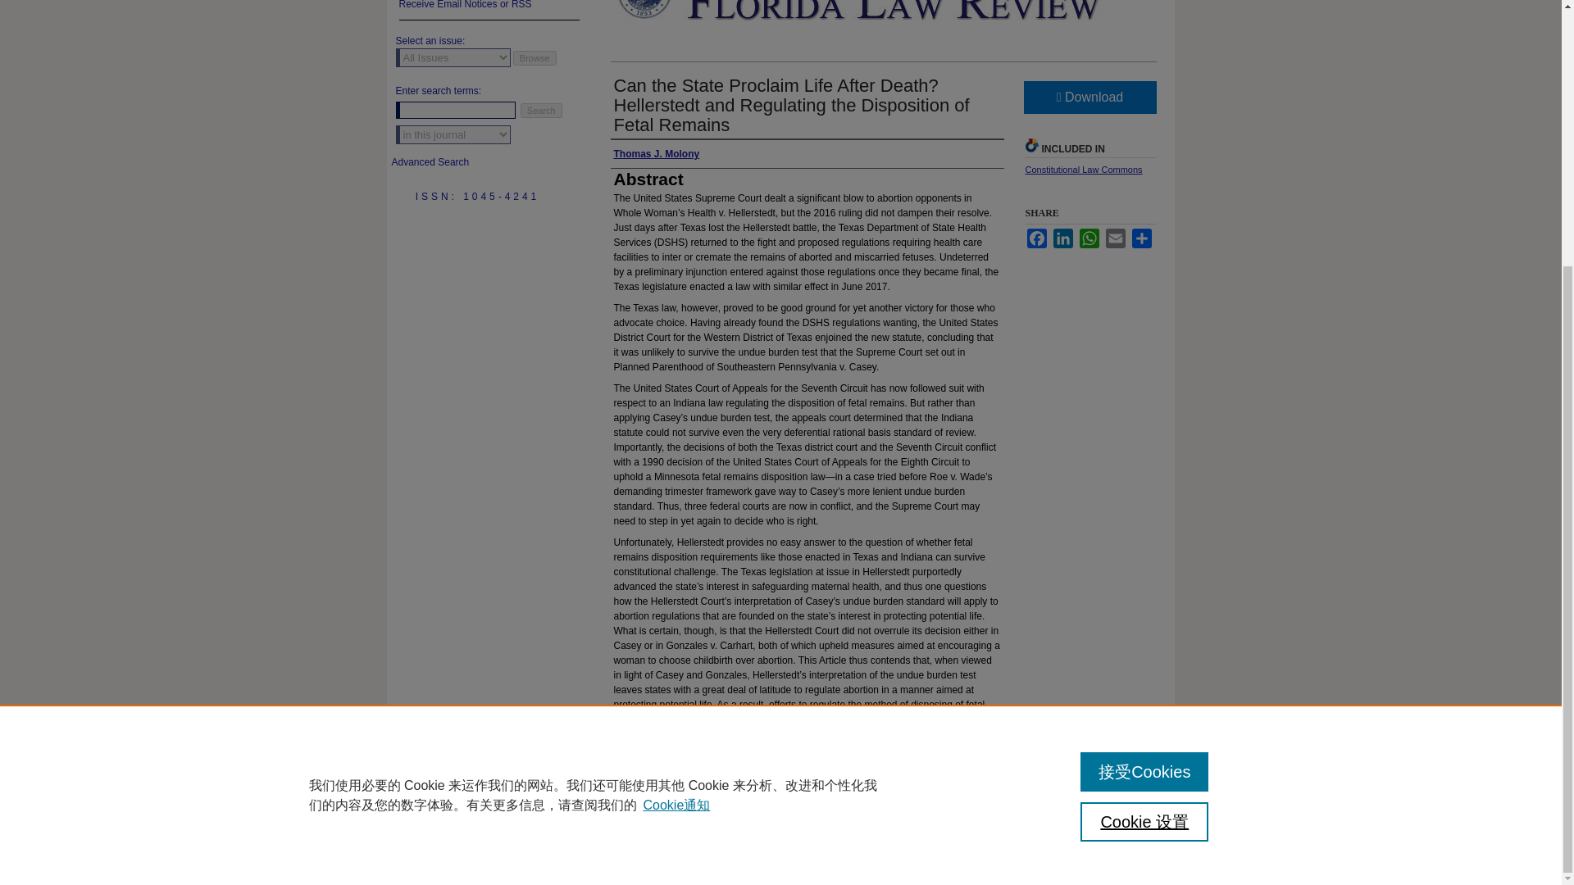 The height and width of the screenshot is (885, 1574). Describe the element at coordinates (1089, 238) in the screenshot. I see `WhatsApp` at that location.